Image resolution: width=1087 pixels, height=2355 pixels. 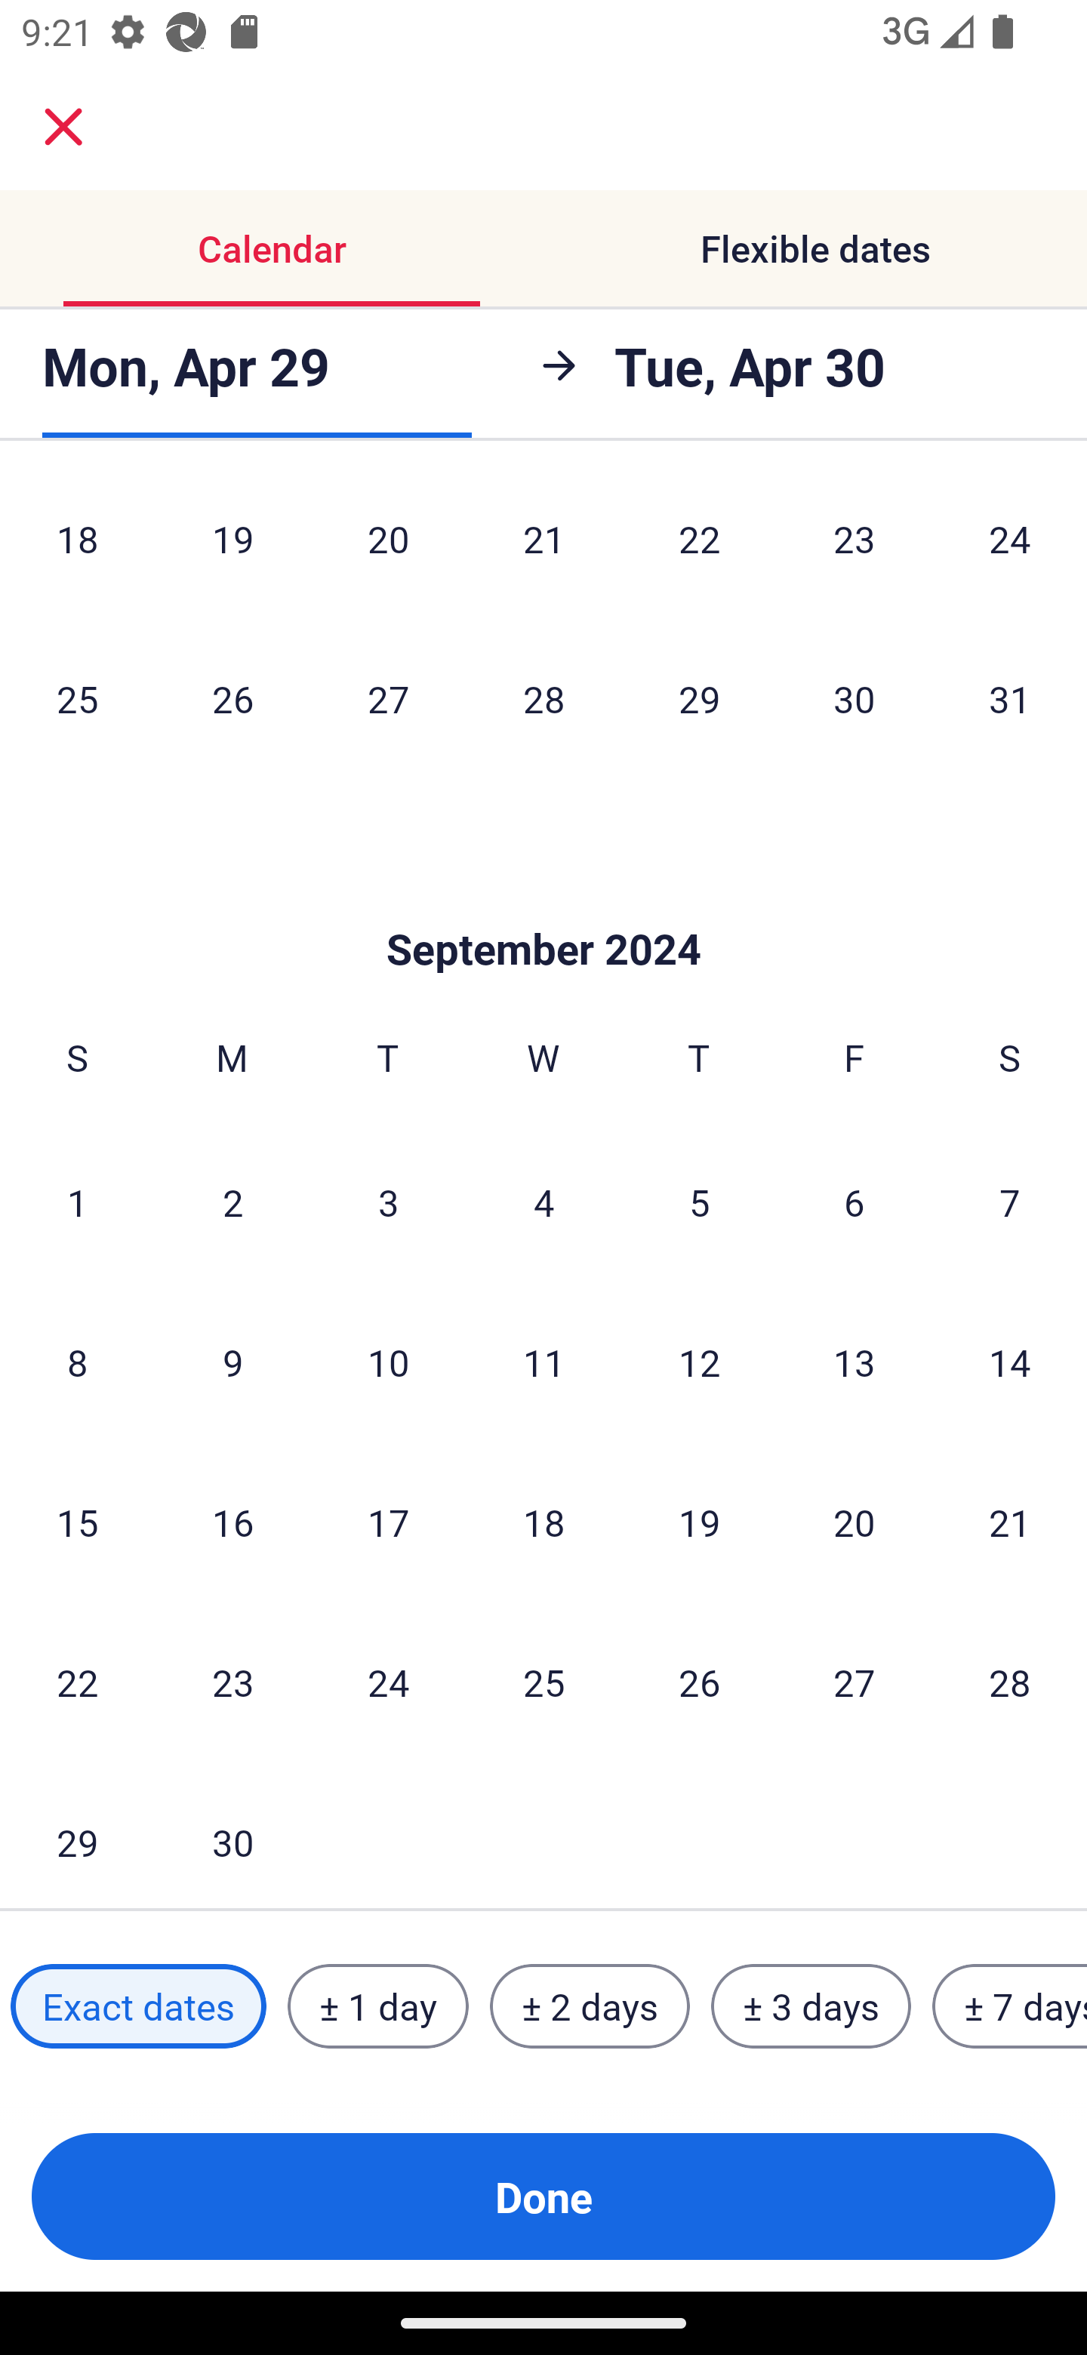 What do you see at coordinates (77, 549) in the screenshot?
I see `18 Sunday, August 18, 2024` at bounding box center [77, 549].